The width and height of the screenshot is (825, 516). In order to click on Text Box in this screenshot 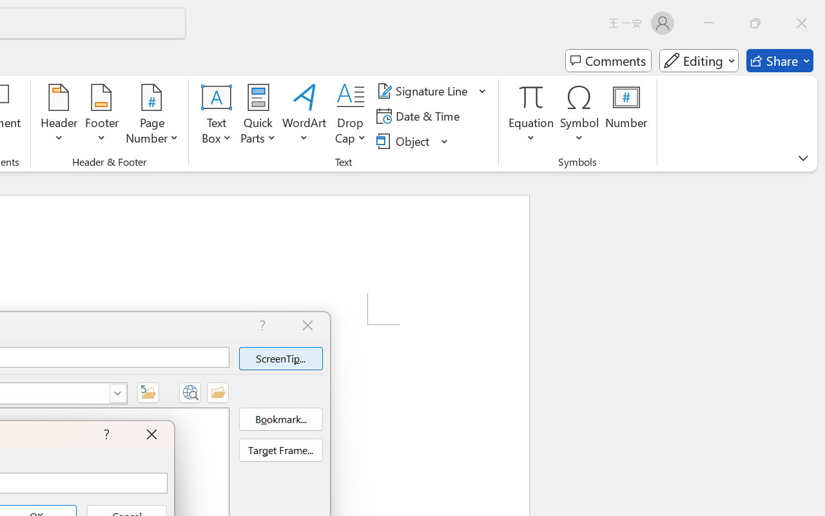, I will do `click(217, 116)`.